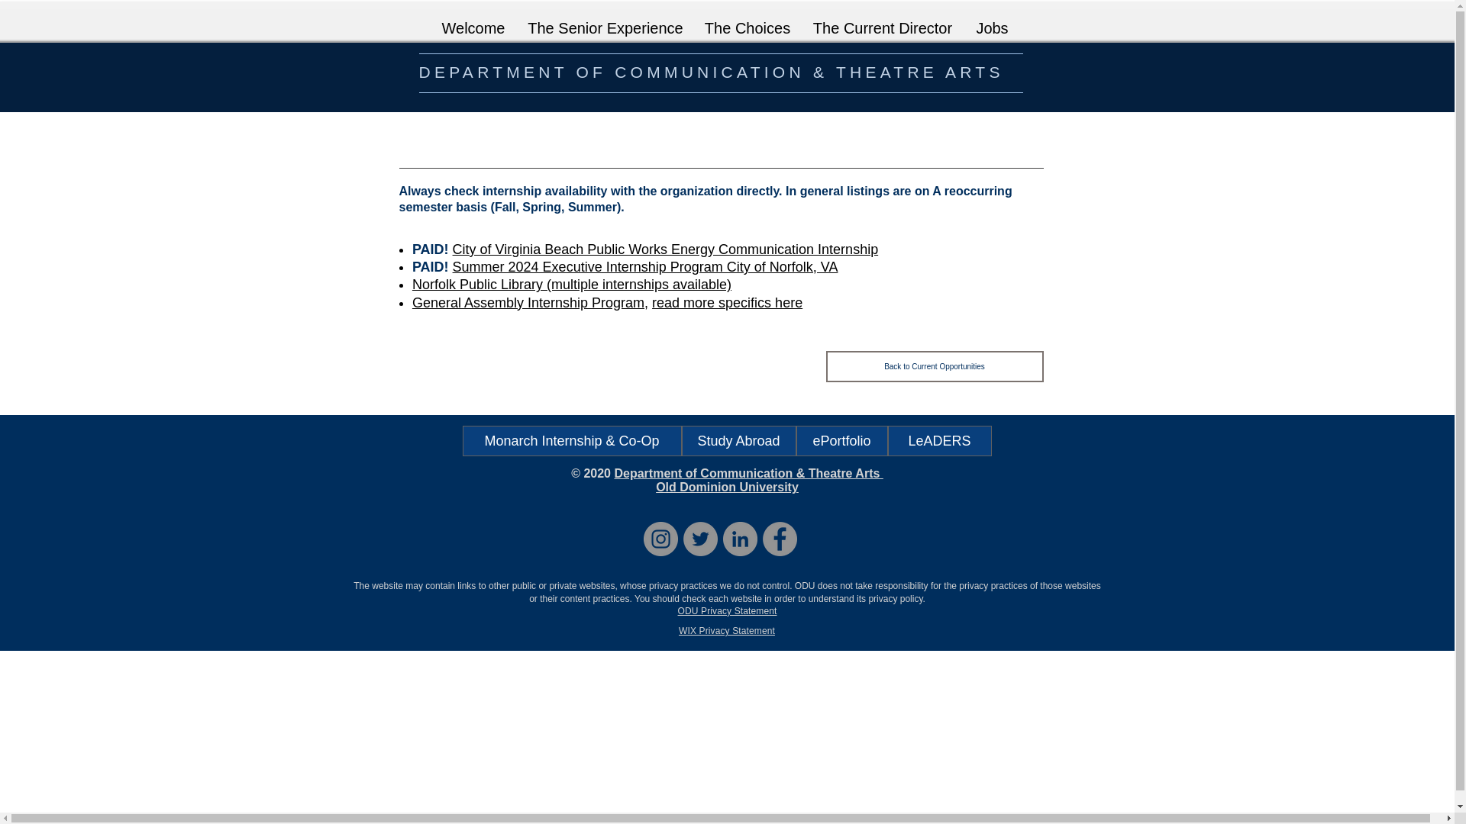  What do you see at coordinates (738, 441) in the screenshot?
I see `Study Abroad` at bounding box center [738, 441].